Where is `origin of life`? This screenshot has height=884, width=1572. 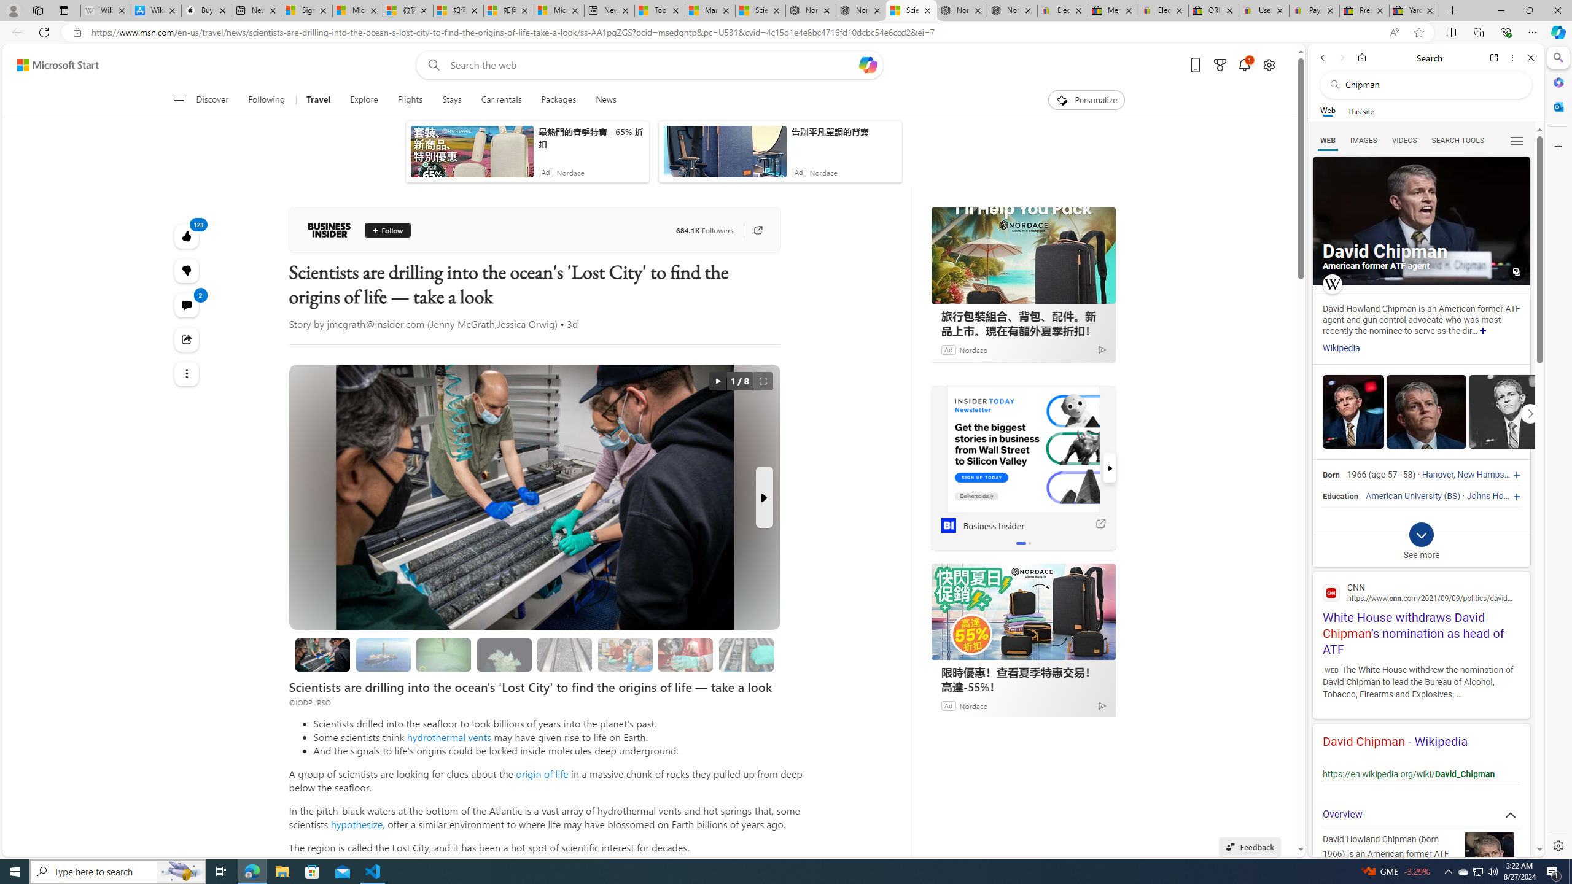 origin of life is located at coordinates (542, 773).